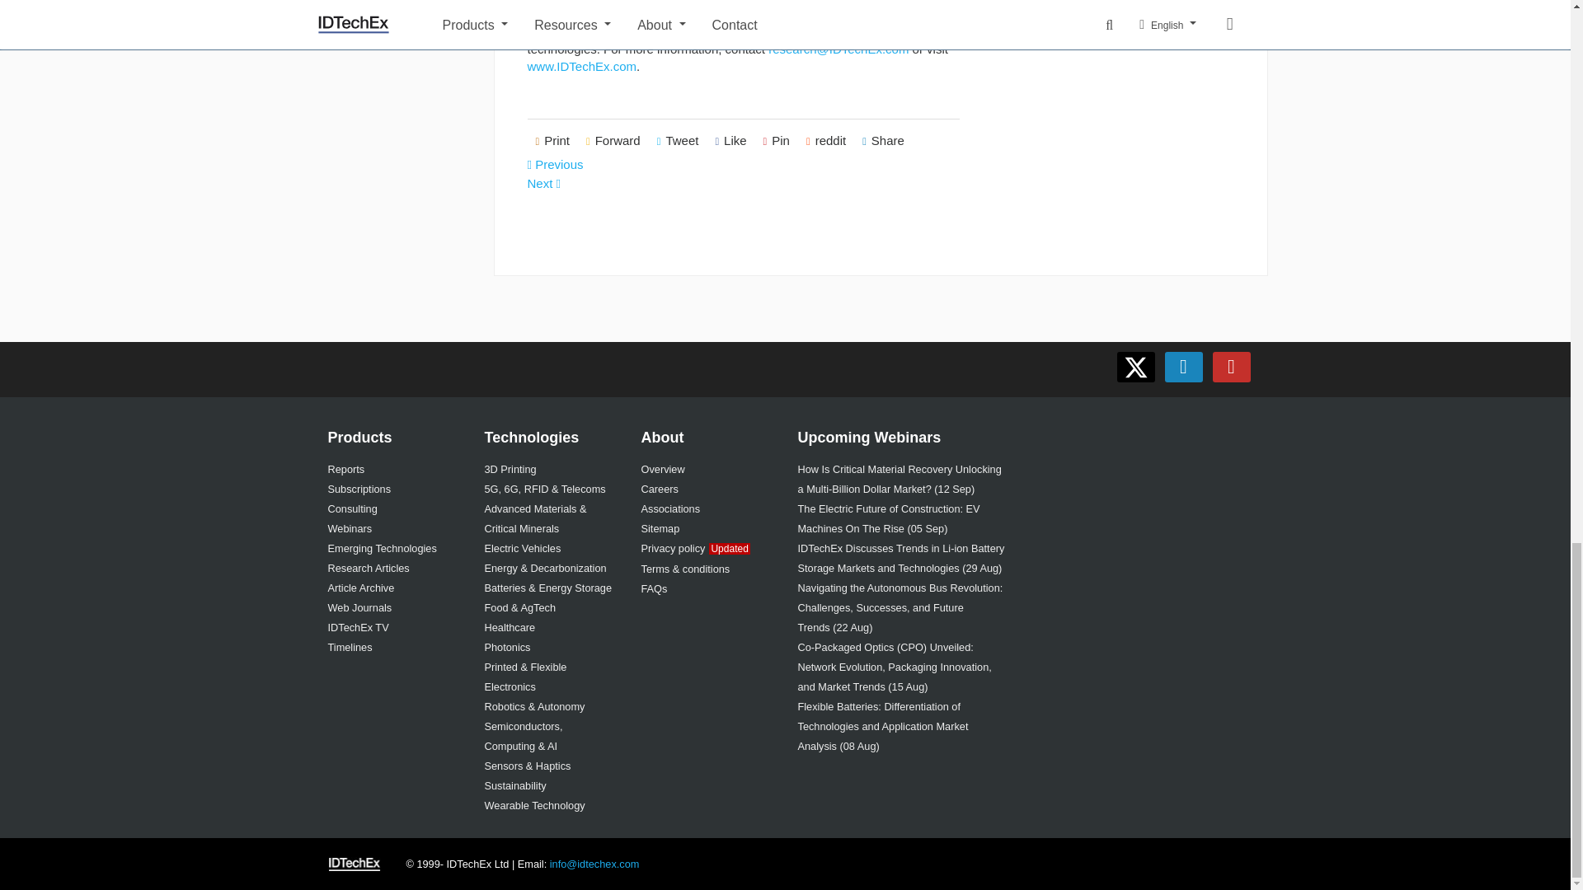 Image resolution: width=1583 pixels, height=890 pixels. What do you see at coordinates (730, 141) in the screenshot?
I see `Share on Facebook` at bounding box center [730, 141].